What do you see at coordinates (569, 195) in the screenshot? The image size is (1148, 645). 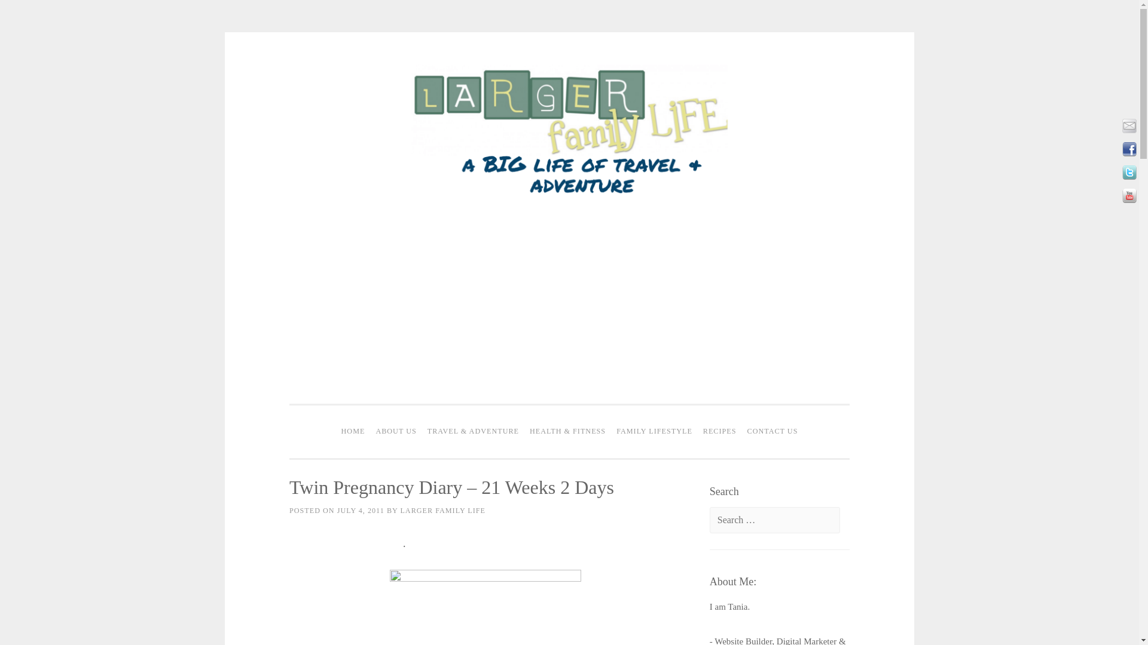 I see `Larger Family Life ` at bounding box center [569, 195].